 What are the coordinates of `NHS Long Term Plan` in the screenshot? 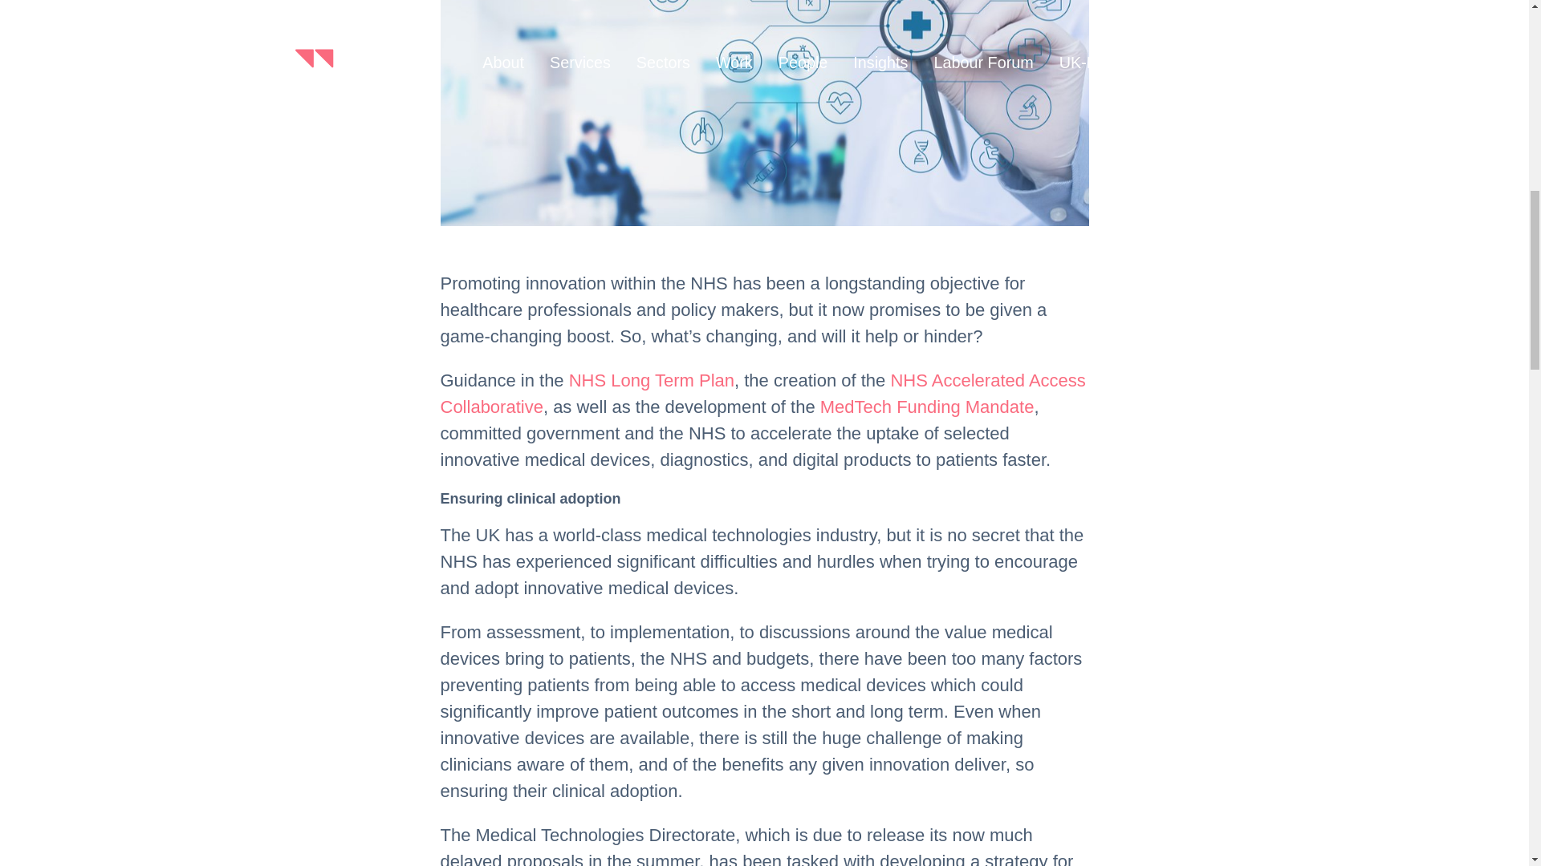 It's located at (652, 380).